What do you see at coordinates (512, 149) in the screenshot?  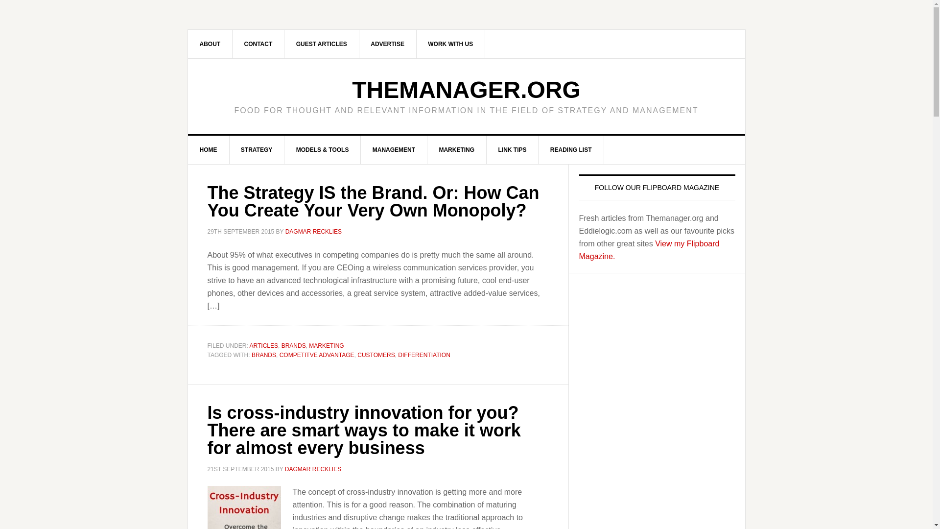 I see `LINK TIPS` at bounding box center [512, 149].